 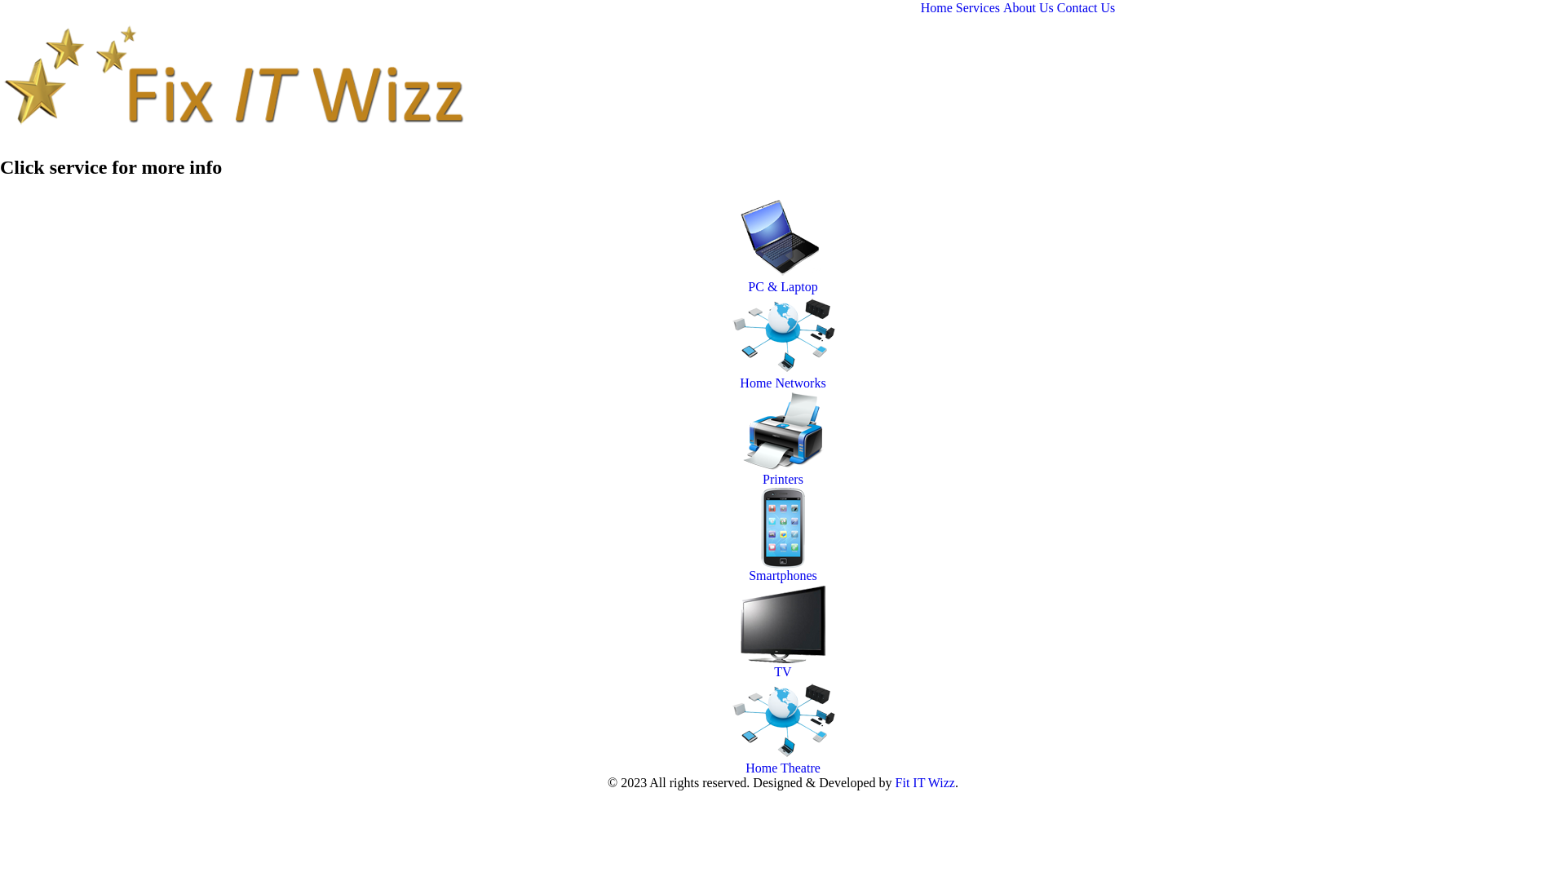 What do you see at coordinates (936, 8) in the screenshot?
I see `Home` at bounding box center [936, 8].